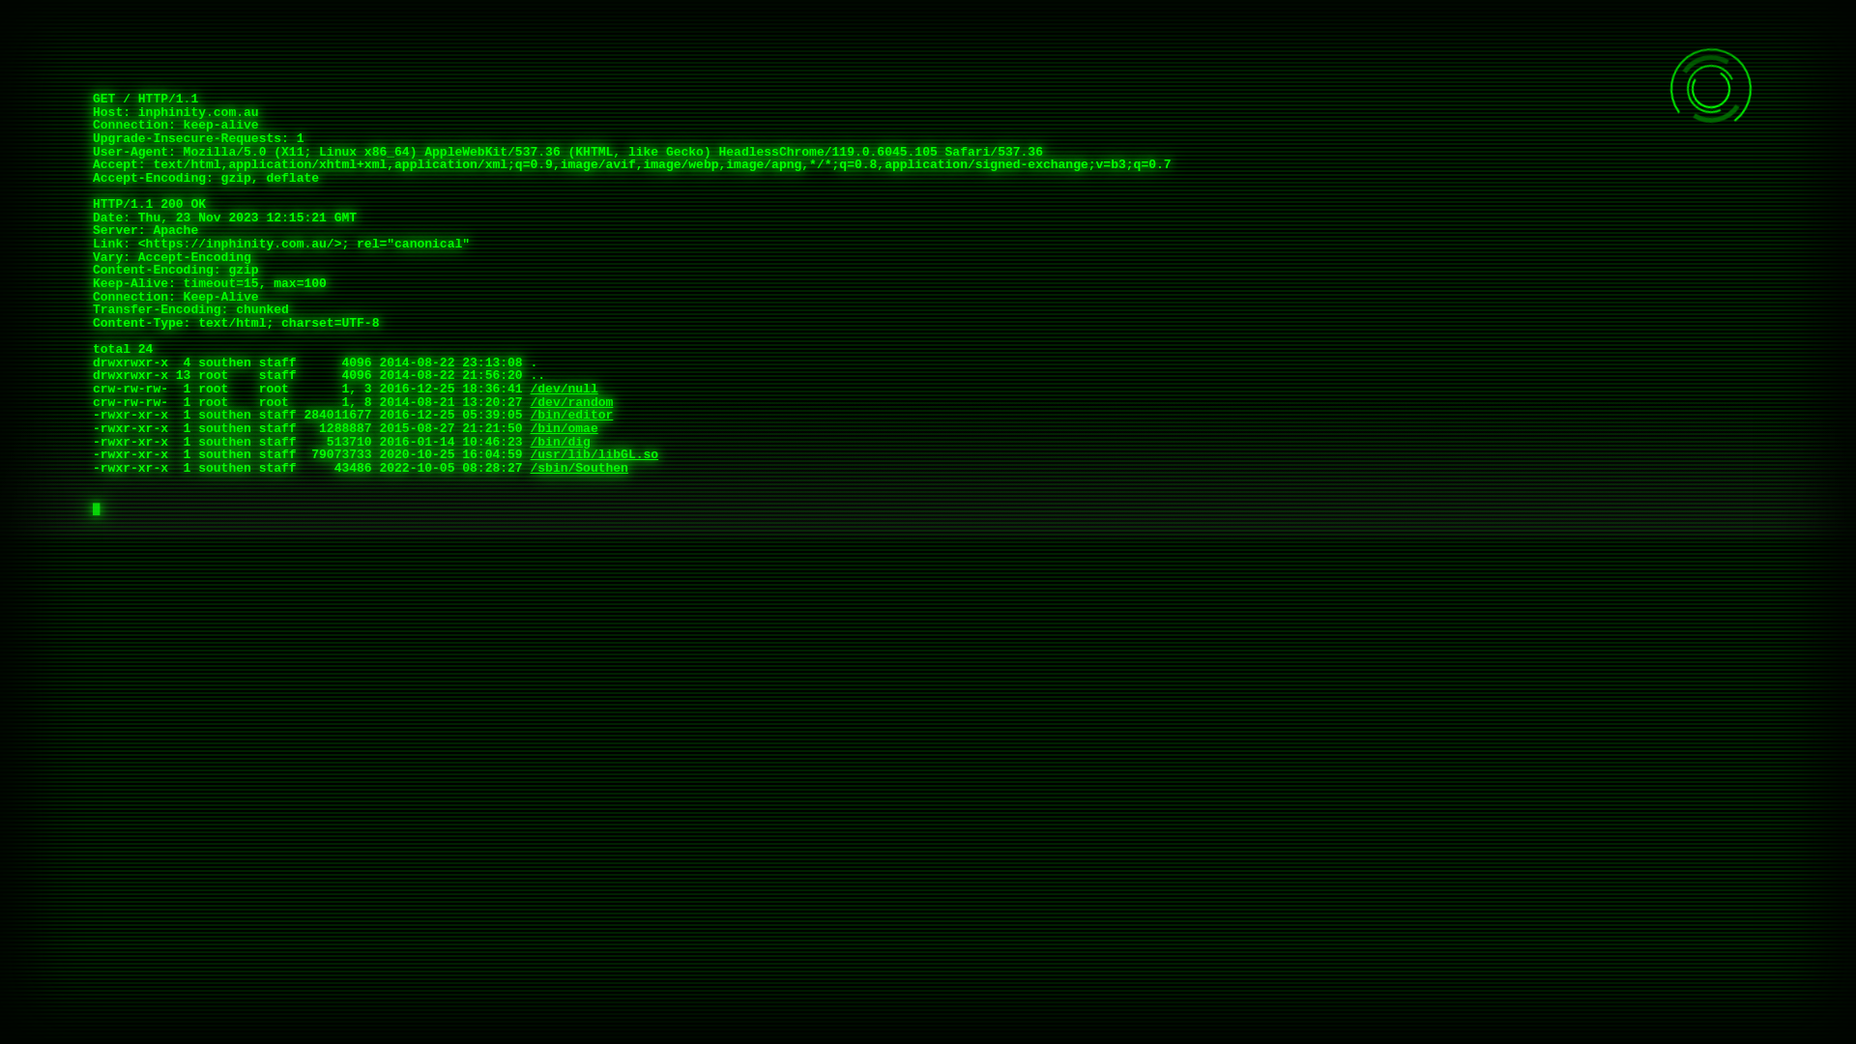  I want to click on /bin/editor, so click(571, 416).